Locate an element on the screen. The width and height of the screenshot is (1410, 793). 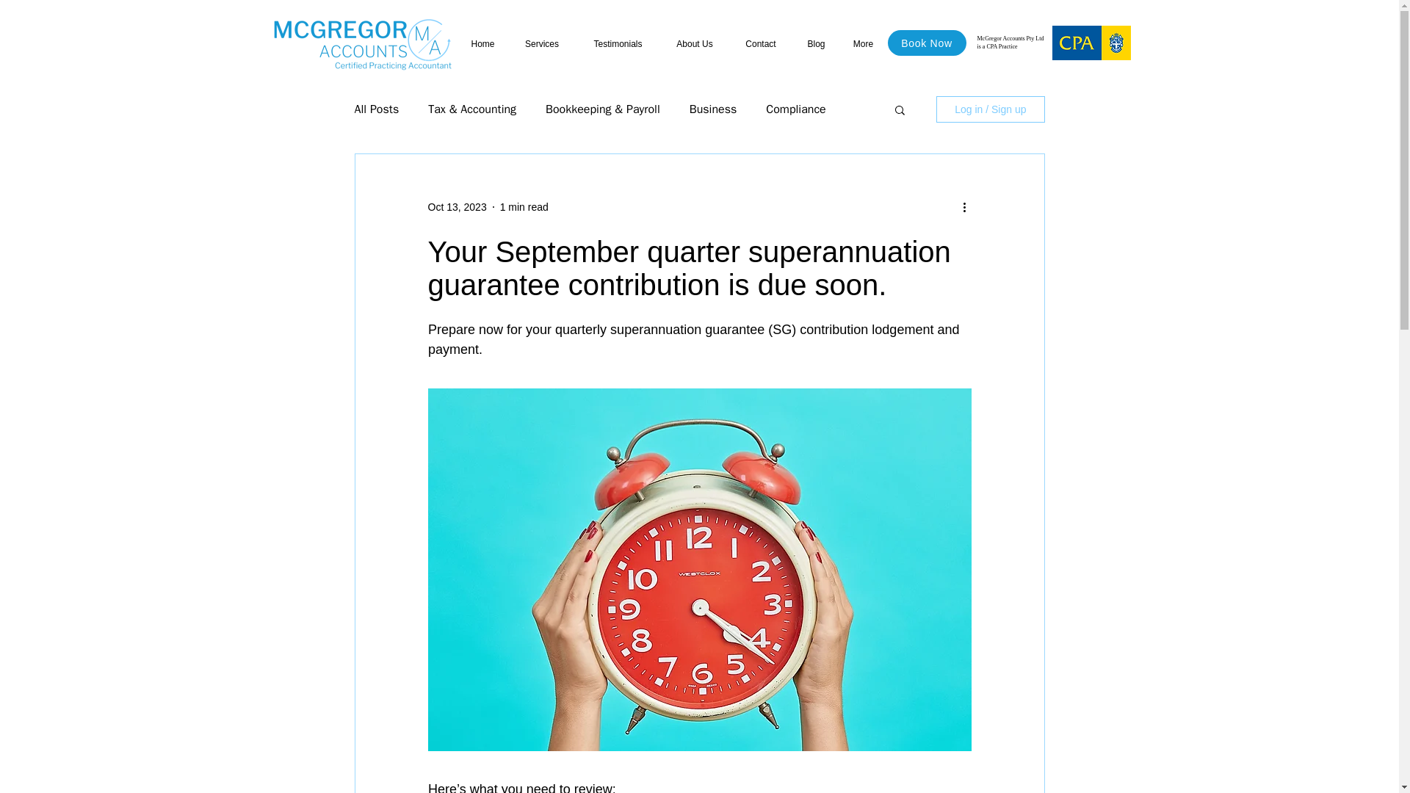
1 min read is located at coordinates (524, 207).